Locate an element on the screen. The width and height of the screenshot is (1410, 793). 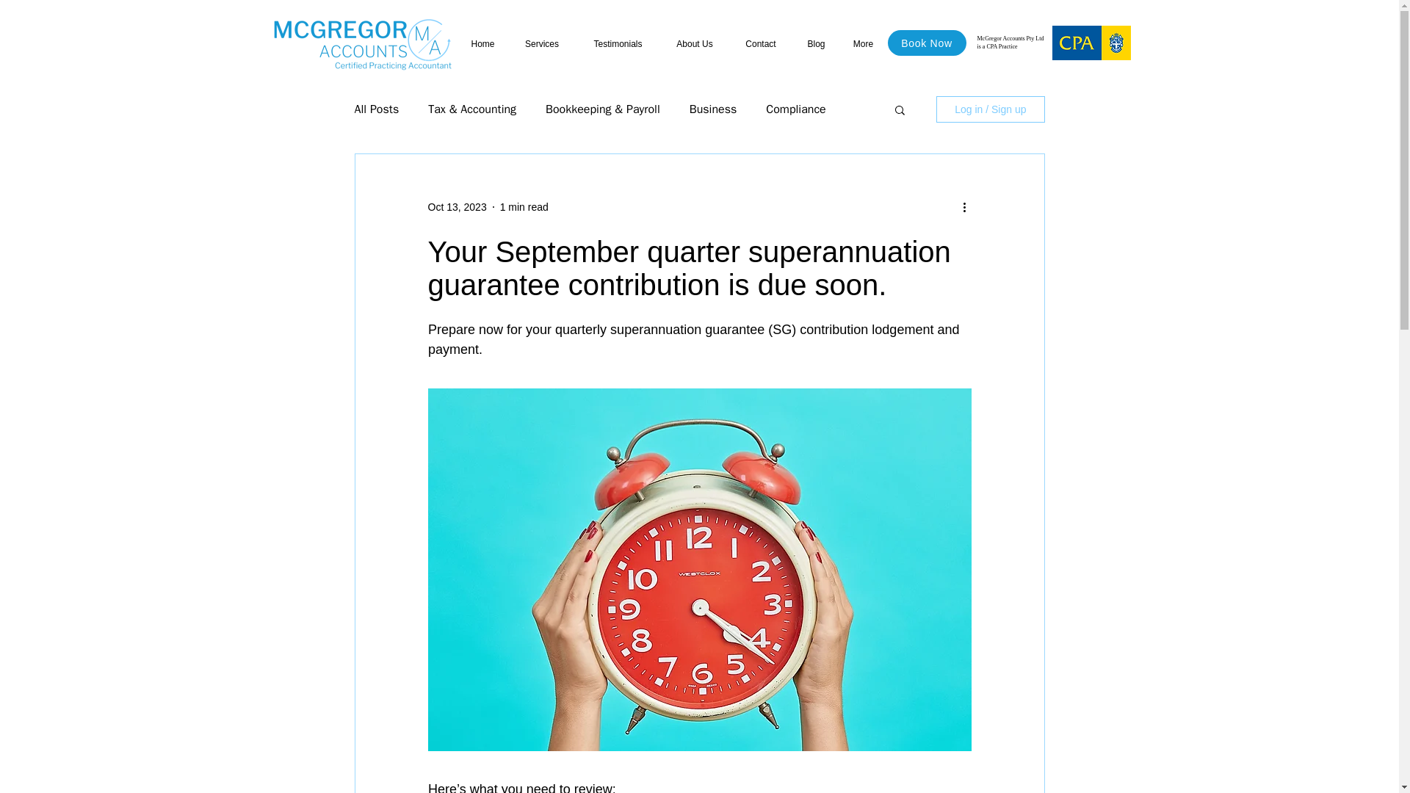
1 min read is located at coordinates (524, 207).